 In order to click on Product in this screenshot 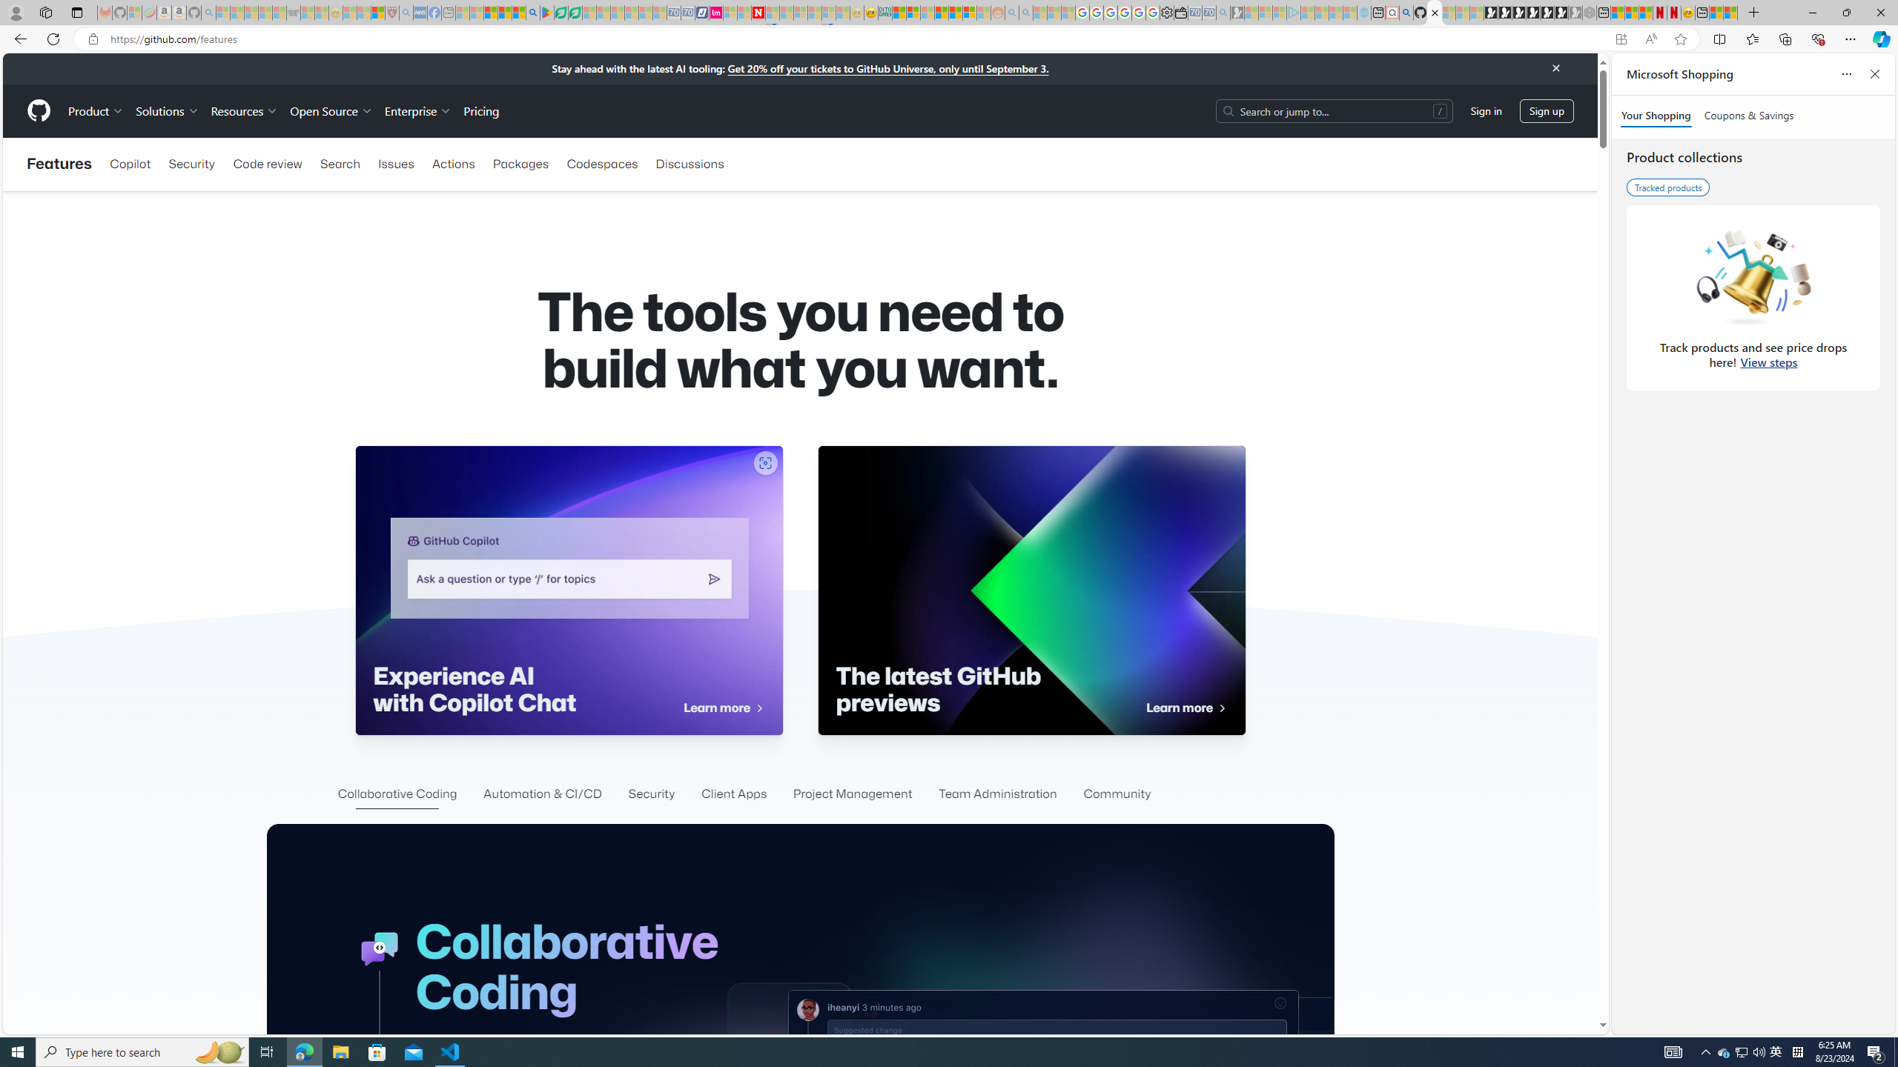, I will do `click(96, 110)`.